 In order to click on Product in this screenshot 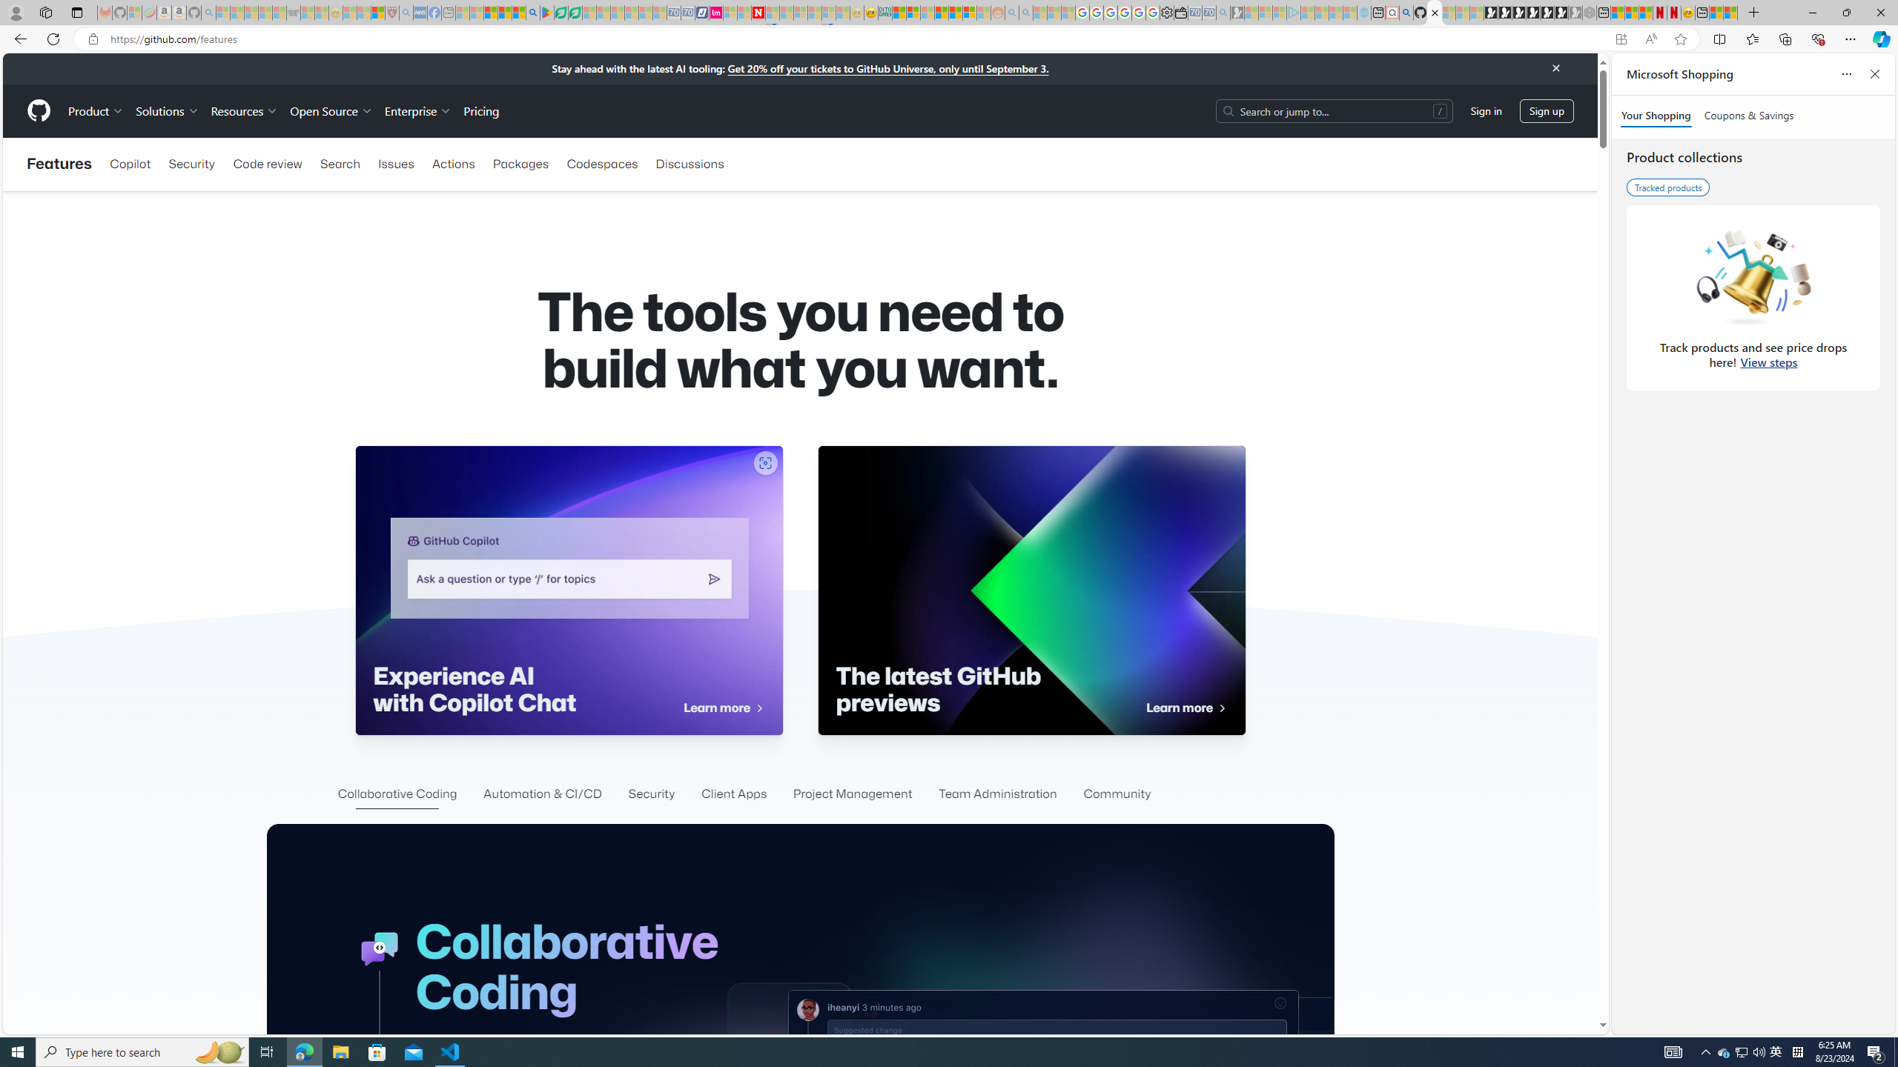, I will do `click(96, 110)`.